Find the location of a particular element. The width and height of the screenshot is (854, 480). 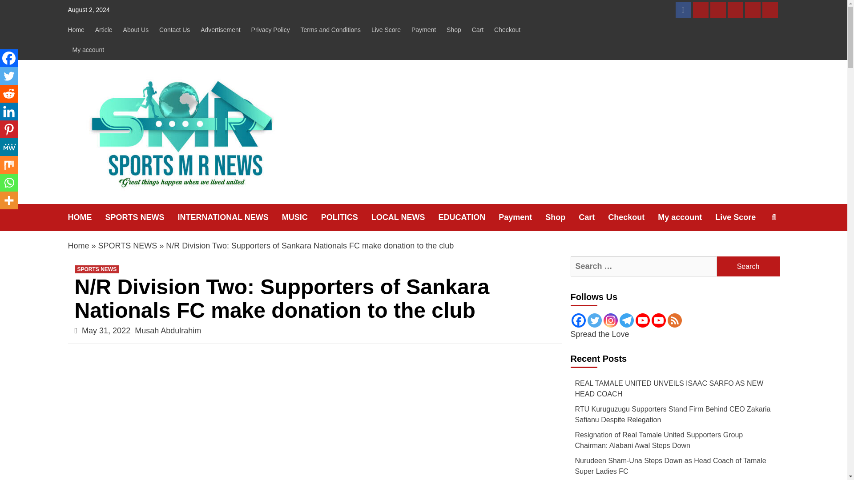

Article is located at coordinates (104, 30).